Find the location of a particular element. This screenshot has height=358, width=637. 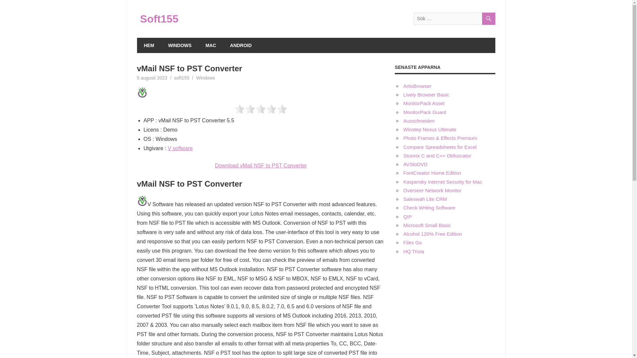

Download vMail NSF to PST Converter is located at coordinates (261, 165).